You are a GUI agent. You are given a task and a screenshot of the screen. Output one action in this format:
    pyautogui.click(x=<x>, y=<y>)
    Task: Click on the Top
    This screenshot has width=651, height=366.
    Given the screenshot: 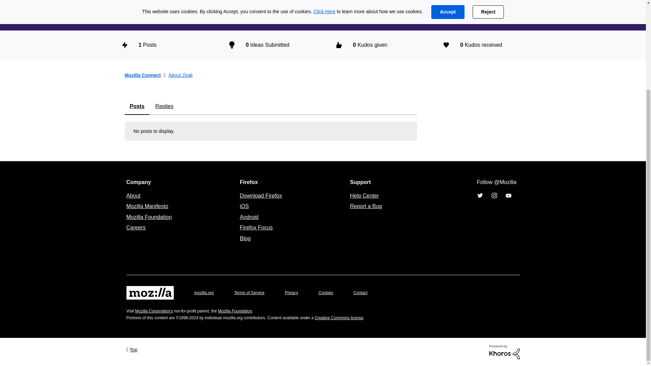 What is the action you would take?
    pyautogui.click(x=132, y=349)
    